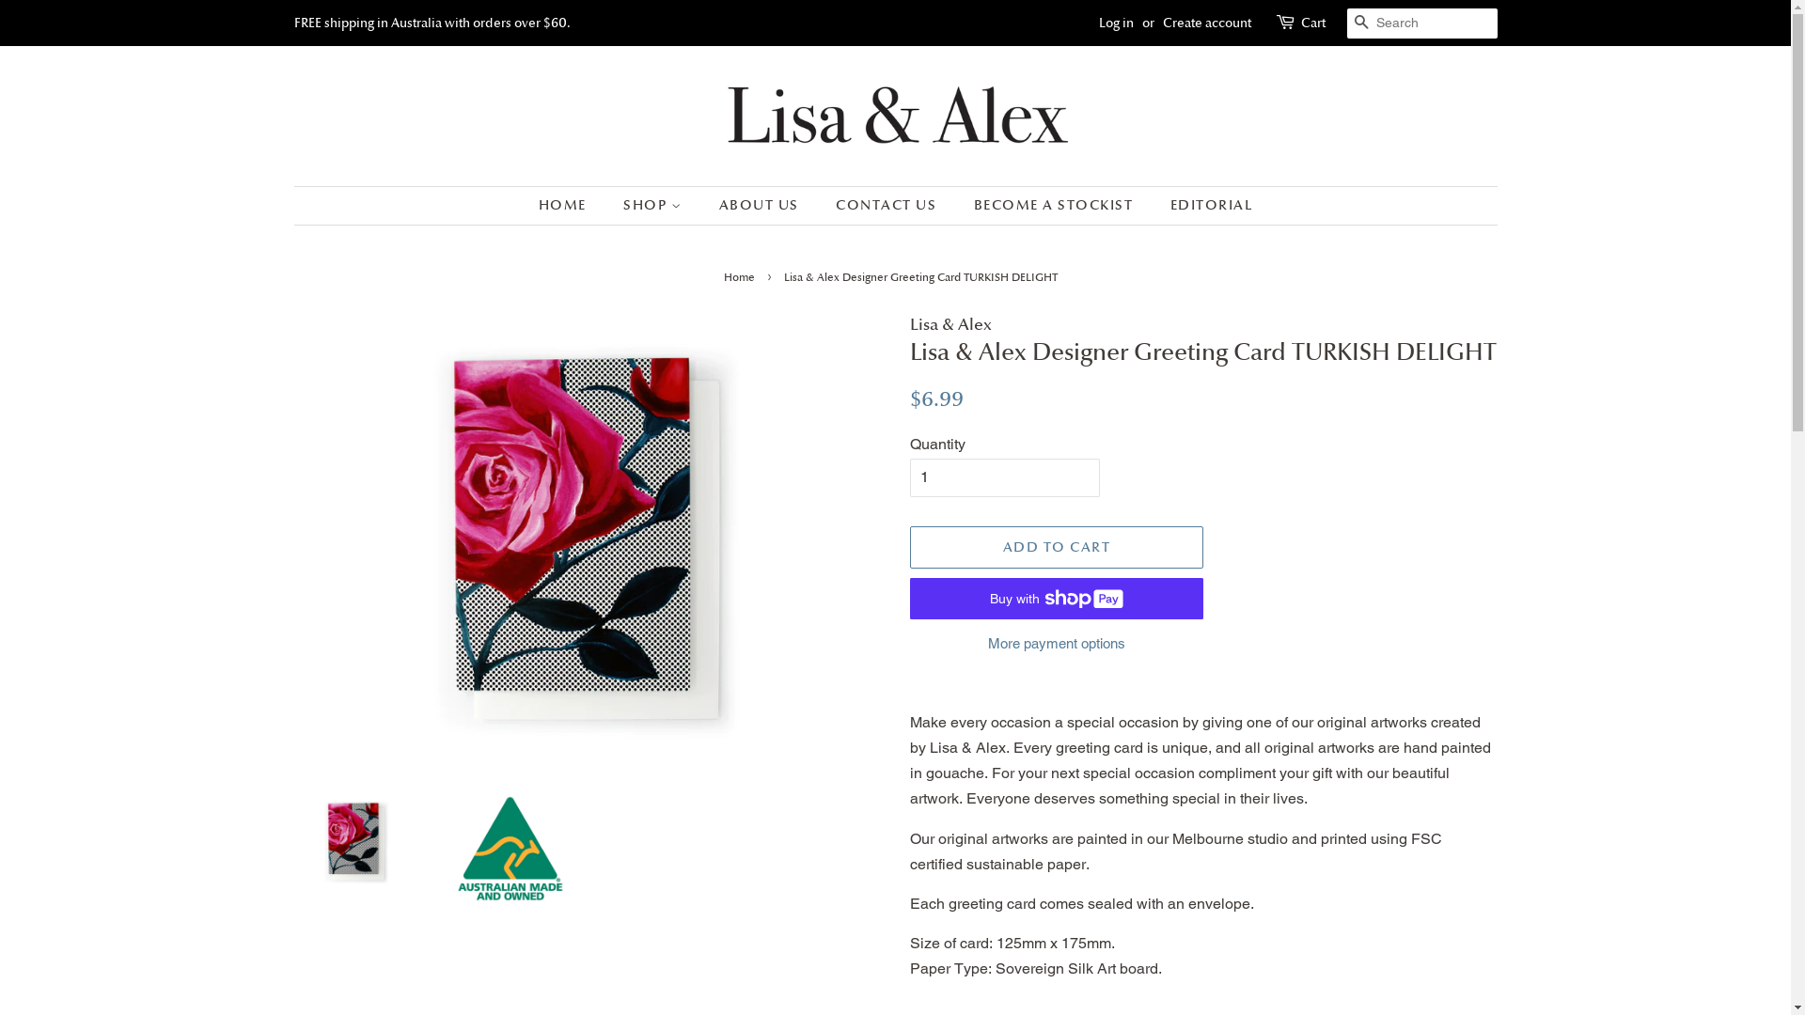 The image size is (1805, 1015). What do you see at coordinates (1206, 23) in the screenshot?
I see `Create account` at bounding box center [1206, 23].